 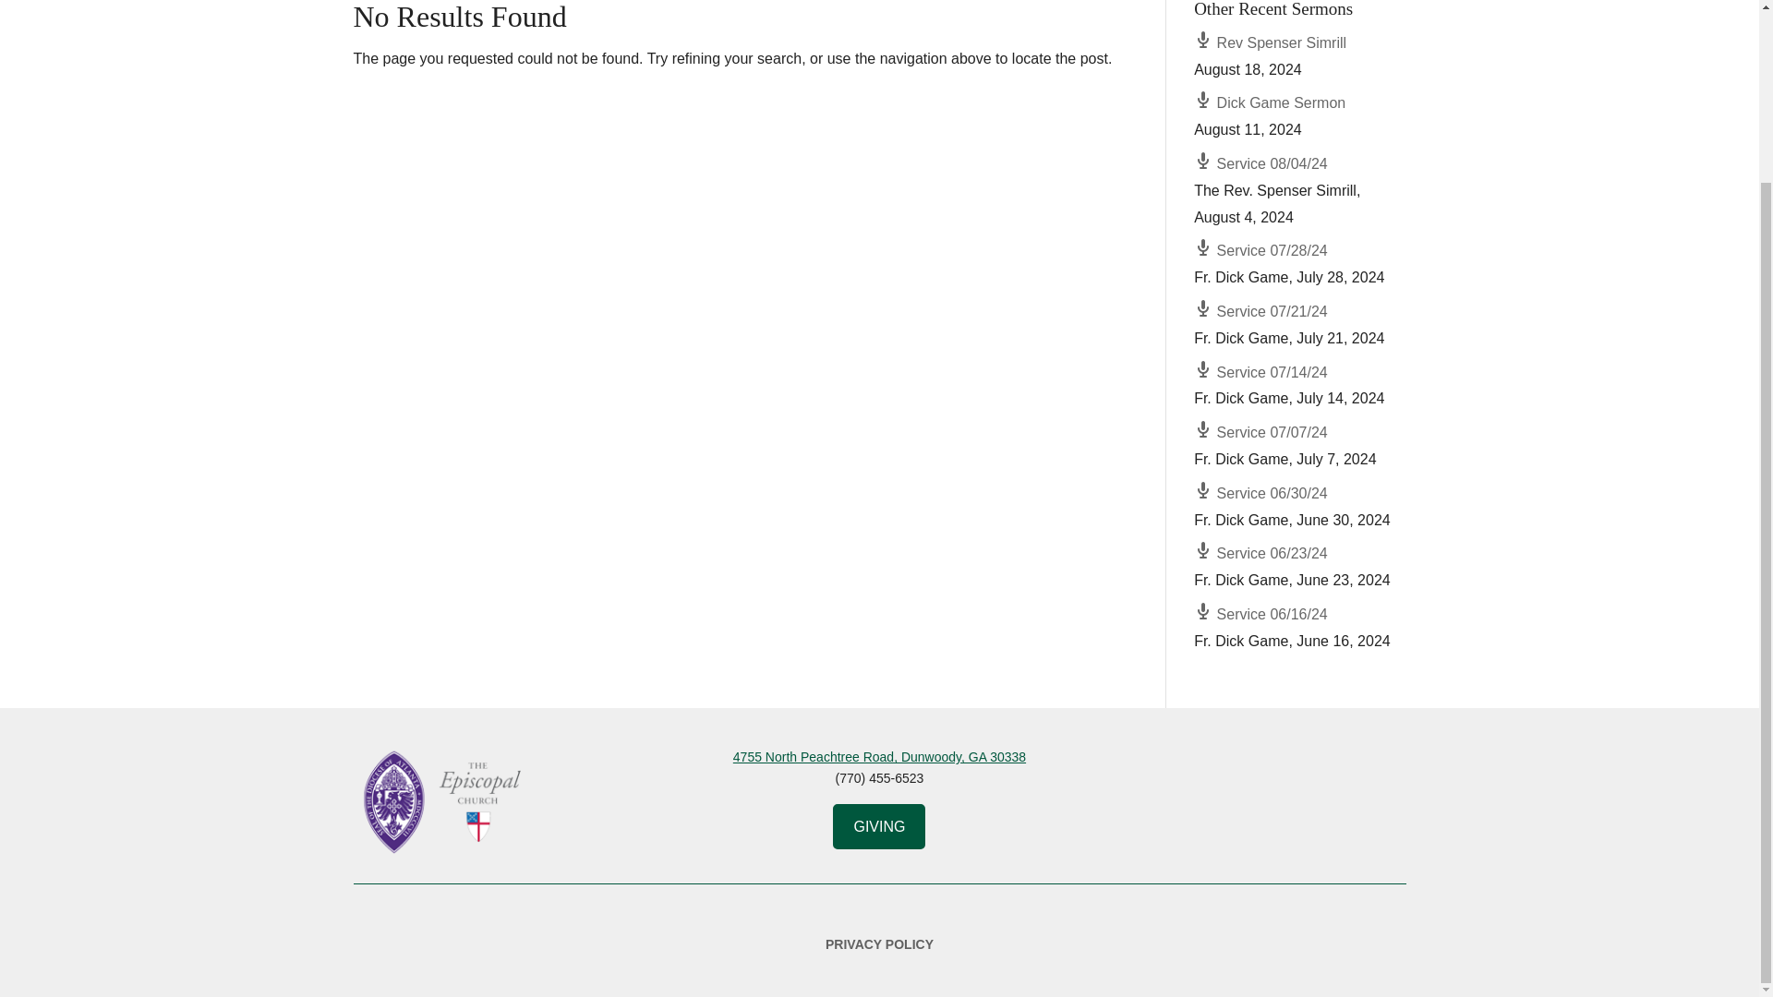 I want to click on duallogos3, so click(x=445, y=801).